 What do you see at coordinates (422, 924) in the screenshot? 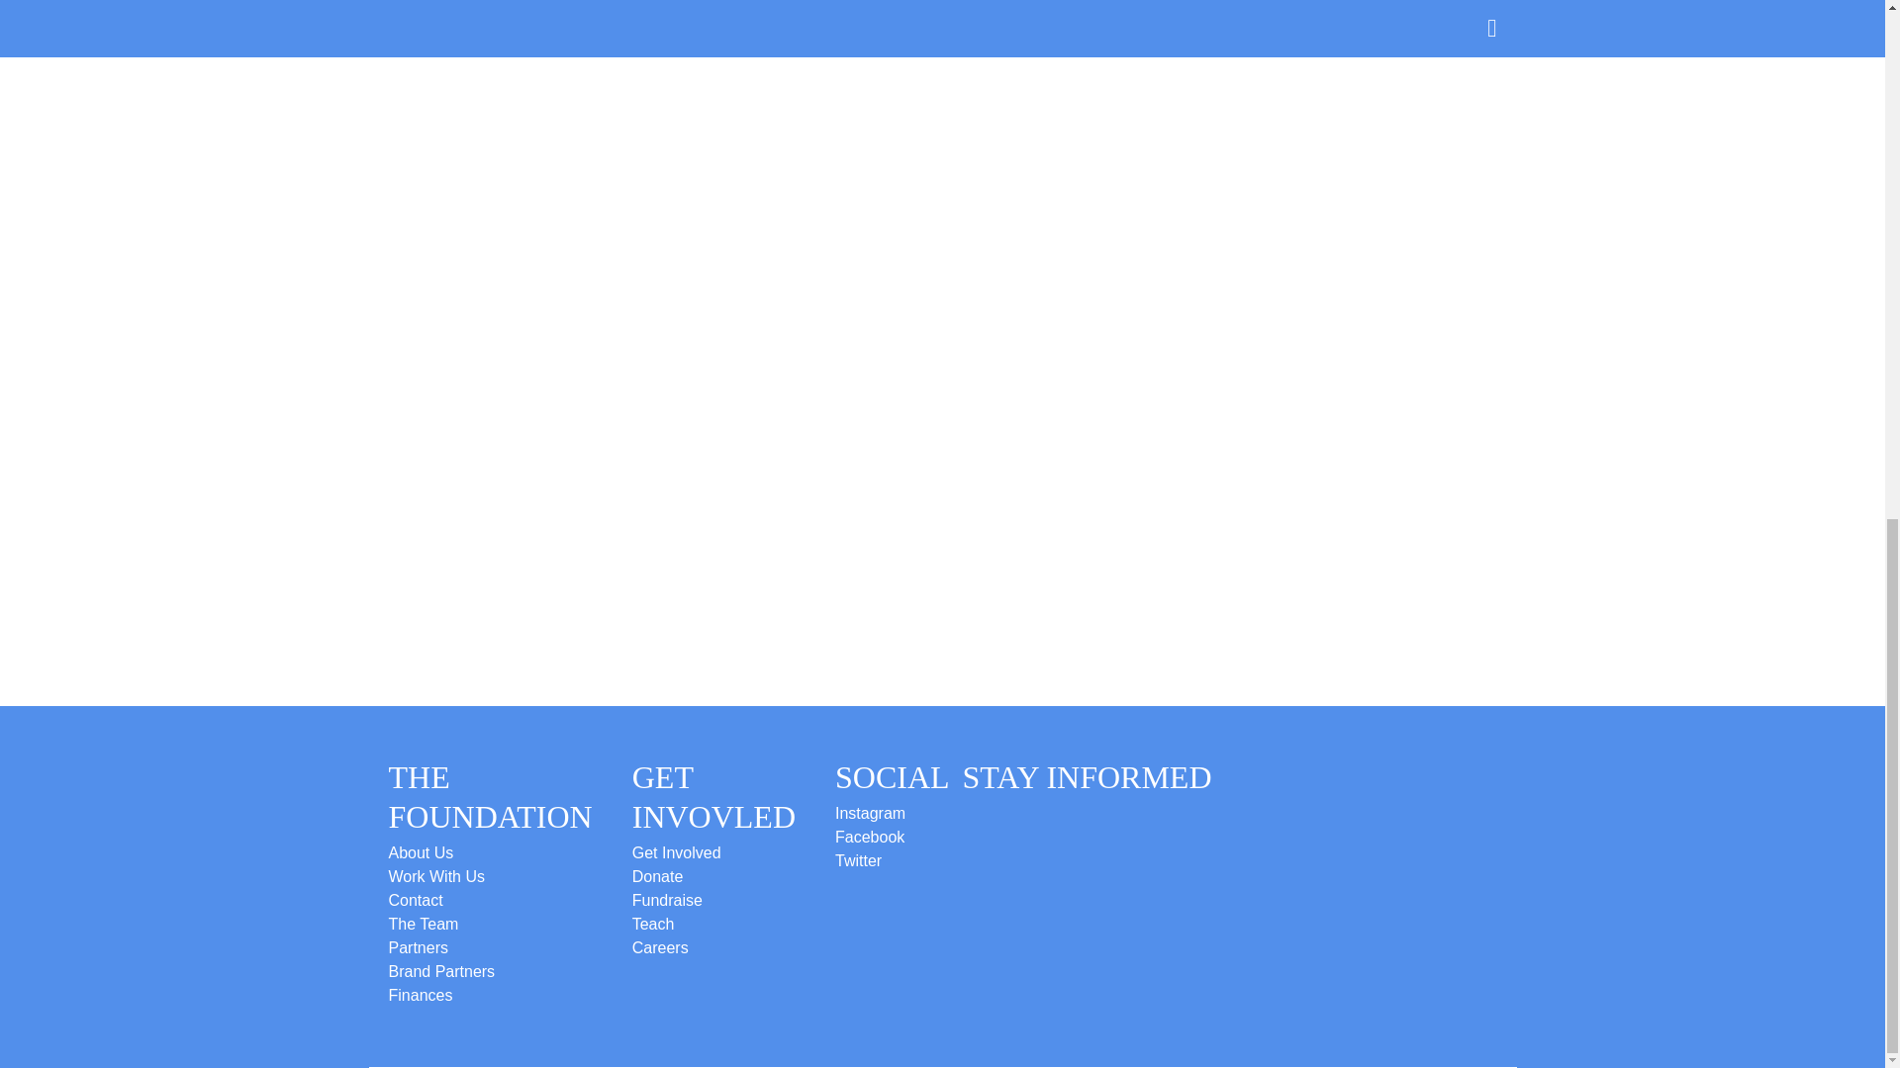
I see `The Team` at bounding box center [422, 924].